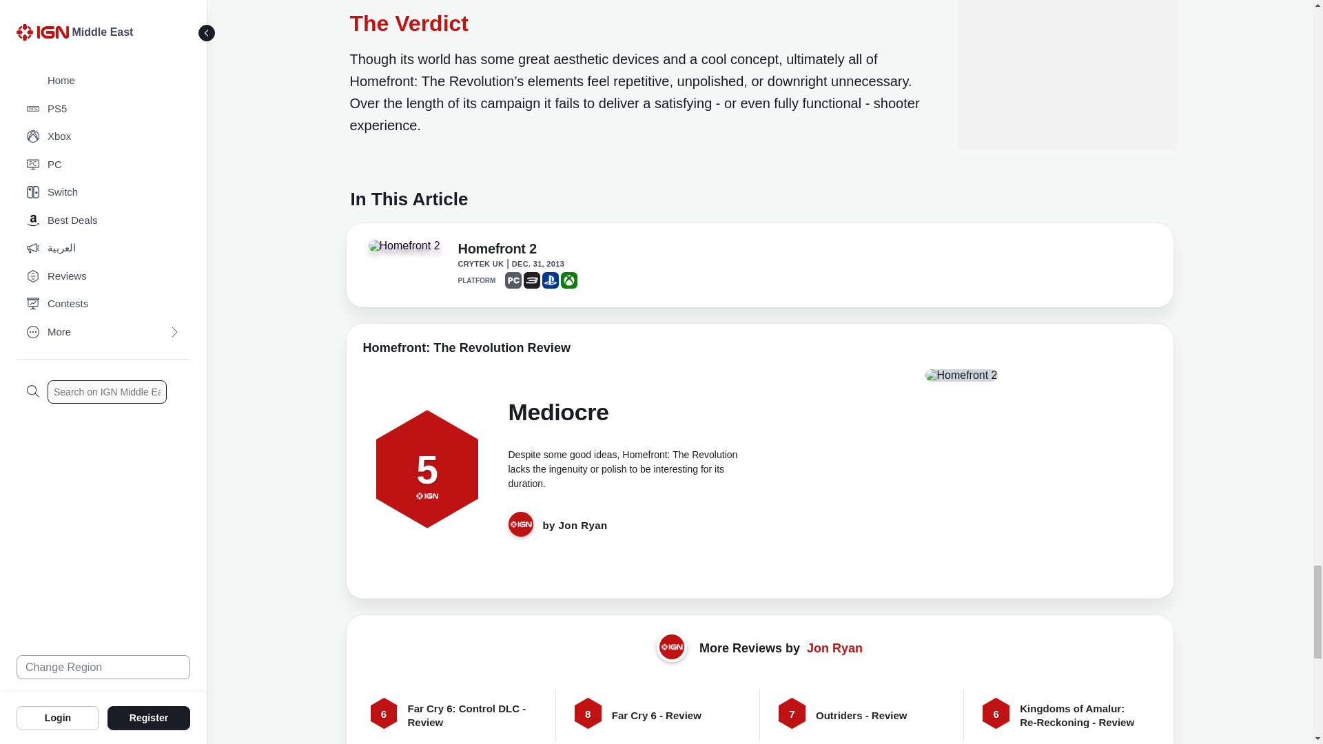 The image size is (1323, 744). Describe the element at coordinates (498, 251) in the screenshot. I see `Homefront 2` at that location.